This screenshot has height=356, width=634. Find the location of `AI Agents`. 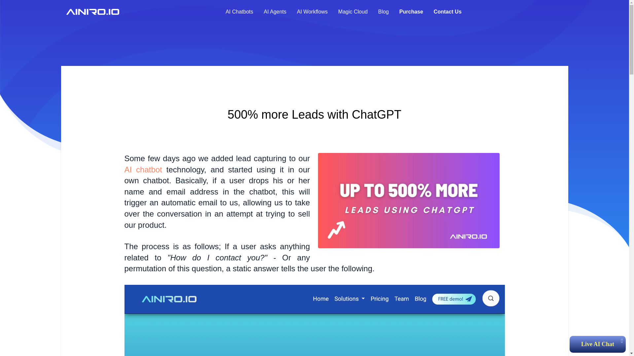

AI Agents is located at coordinates (275, 12).